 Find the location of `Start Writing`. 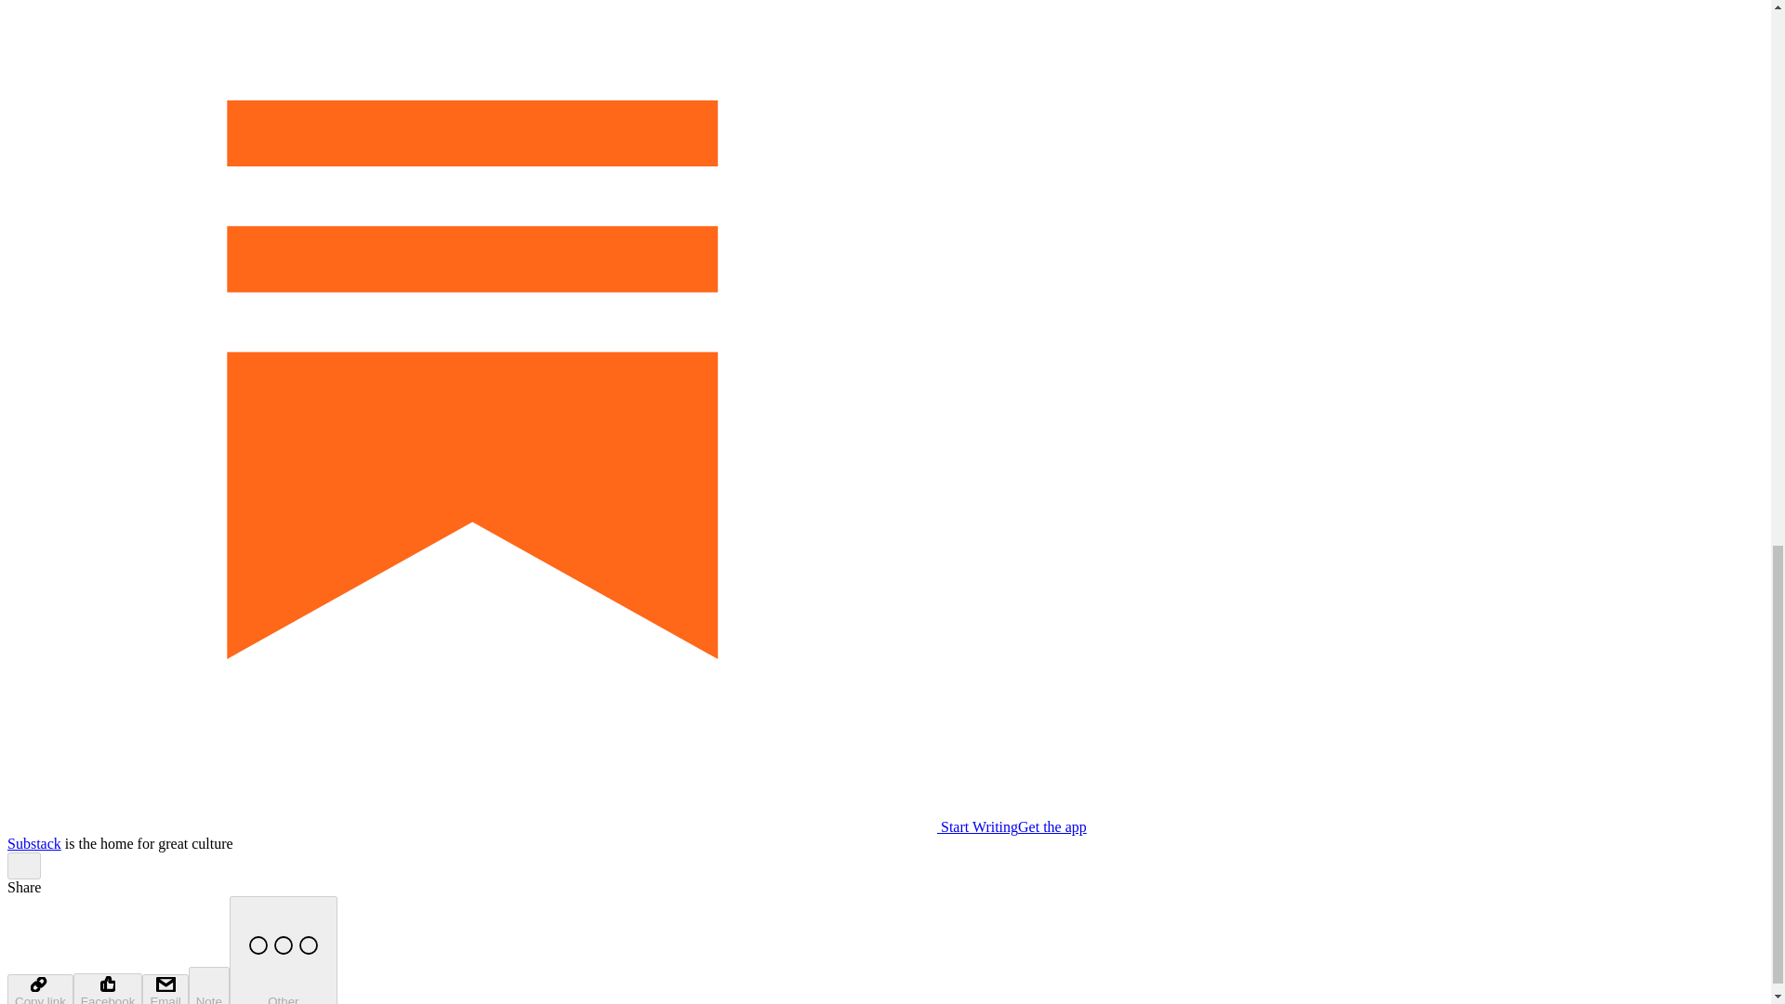

Start Writing is located at coordinates (511, 826).